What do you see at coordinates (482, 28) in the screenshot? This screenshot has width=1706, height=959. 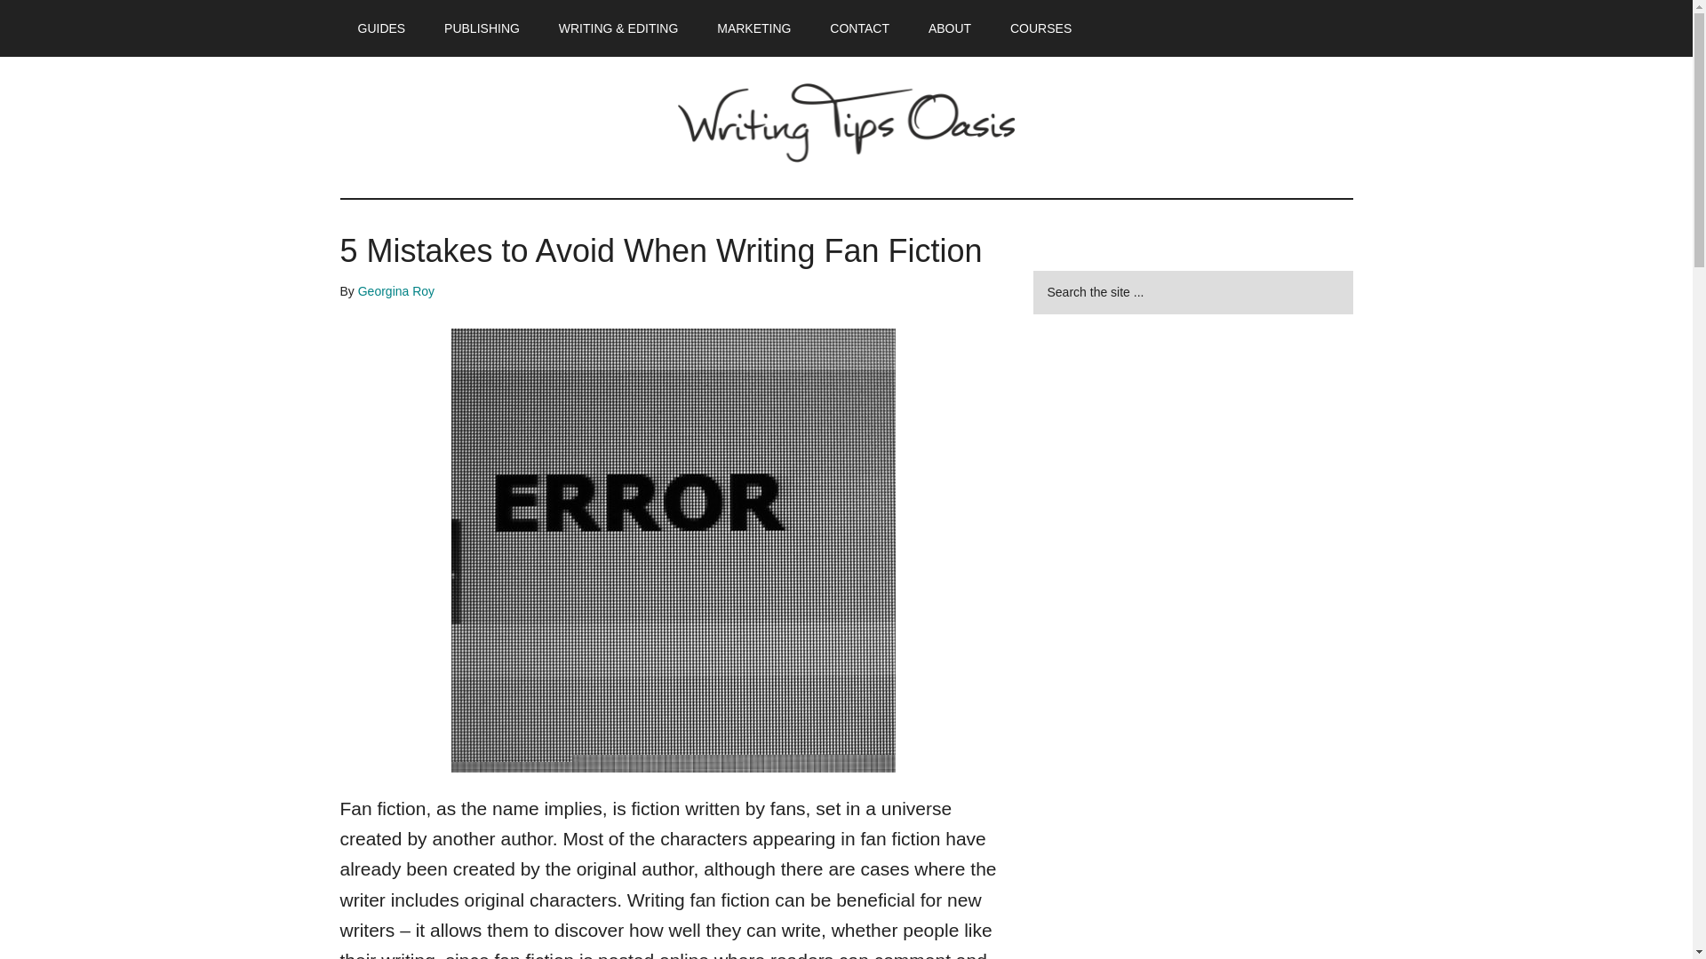 I see `PUBLISHING` at bounding box center [482, 28].